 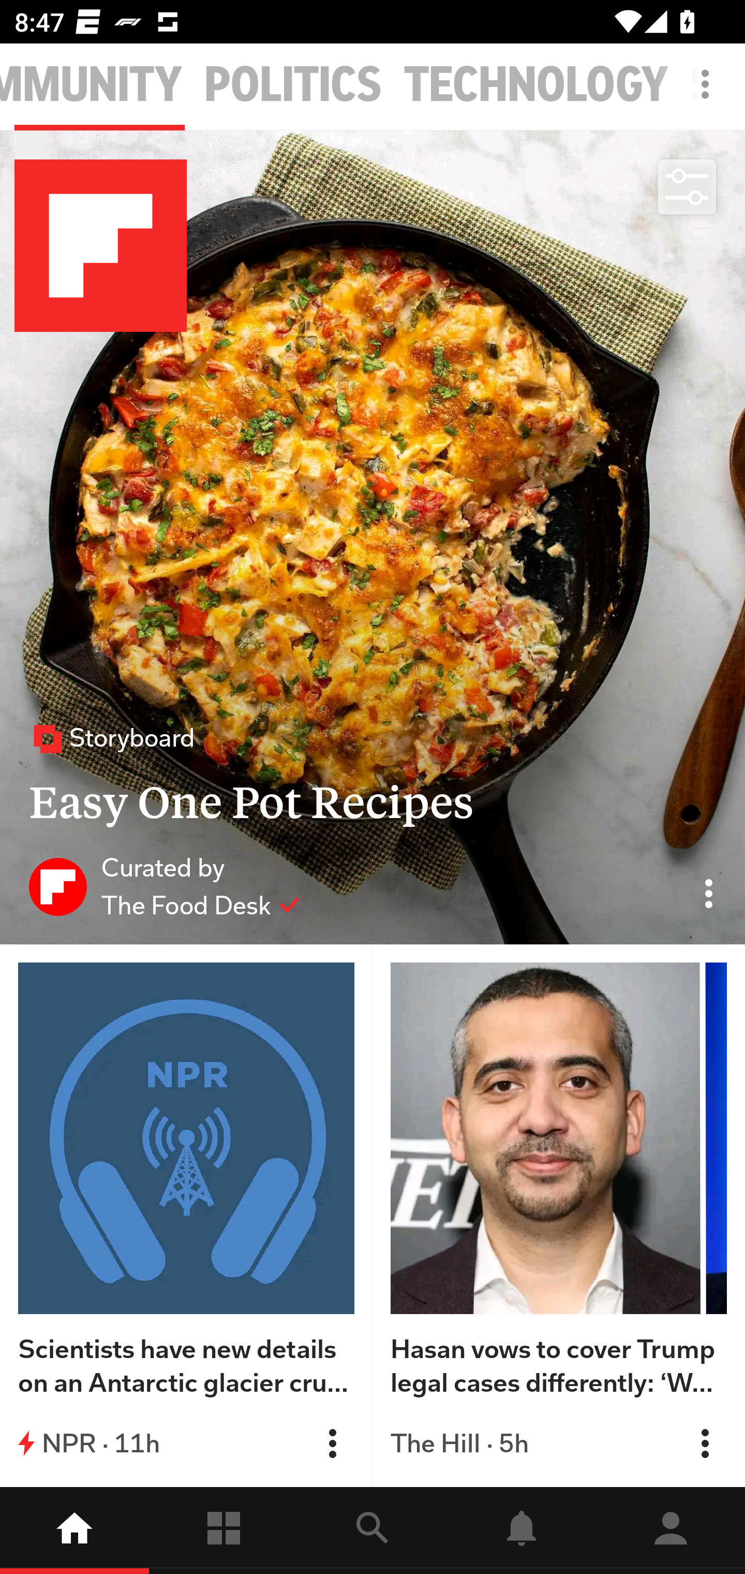 I want to click on COMMUNITY, so click(x=91, y=85).